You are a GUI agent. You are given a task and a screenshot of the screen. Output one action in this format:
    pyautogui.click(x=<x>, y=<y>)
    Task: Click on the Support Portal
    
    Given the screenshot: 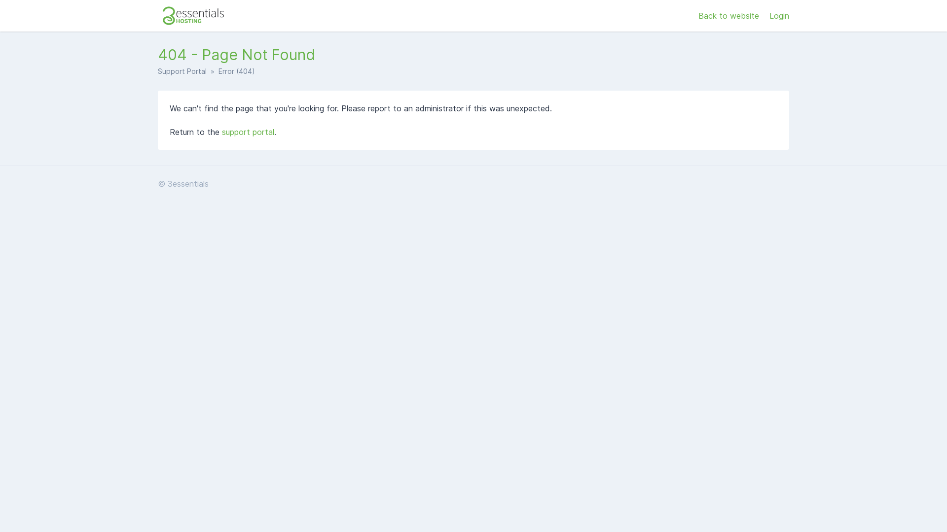 What is the action you would take?
    pyautogui.click(x=182, y=71)
    